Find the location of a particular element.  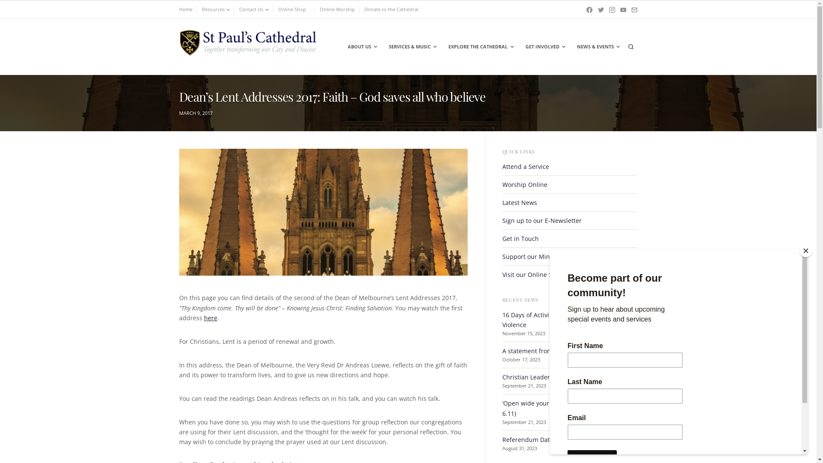

Visit our Online Shop is located at coordinates (533, 274).